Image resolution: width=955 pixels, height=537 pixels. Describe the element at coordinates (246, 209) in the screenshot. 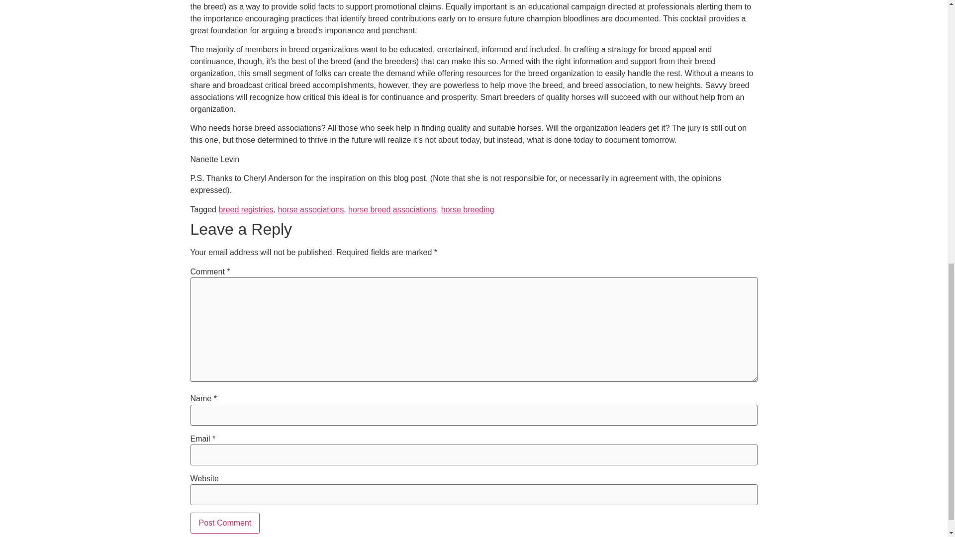

I see `breed registries` at that location.